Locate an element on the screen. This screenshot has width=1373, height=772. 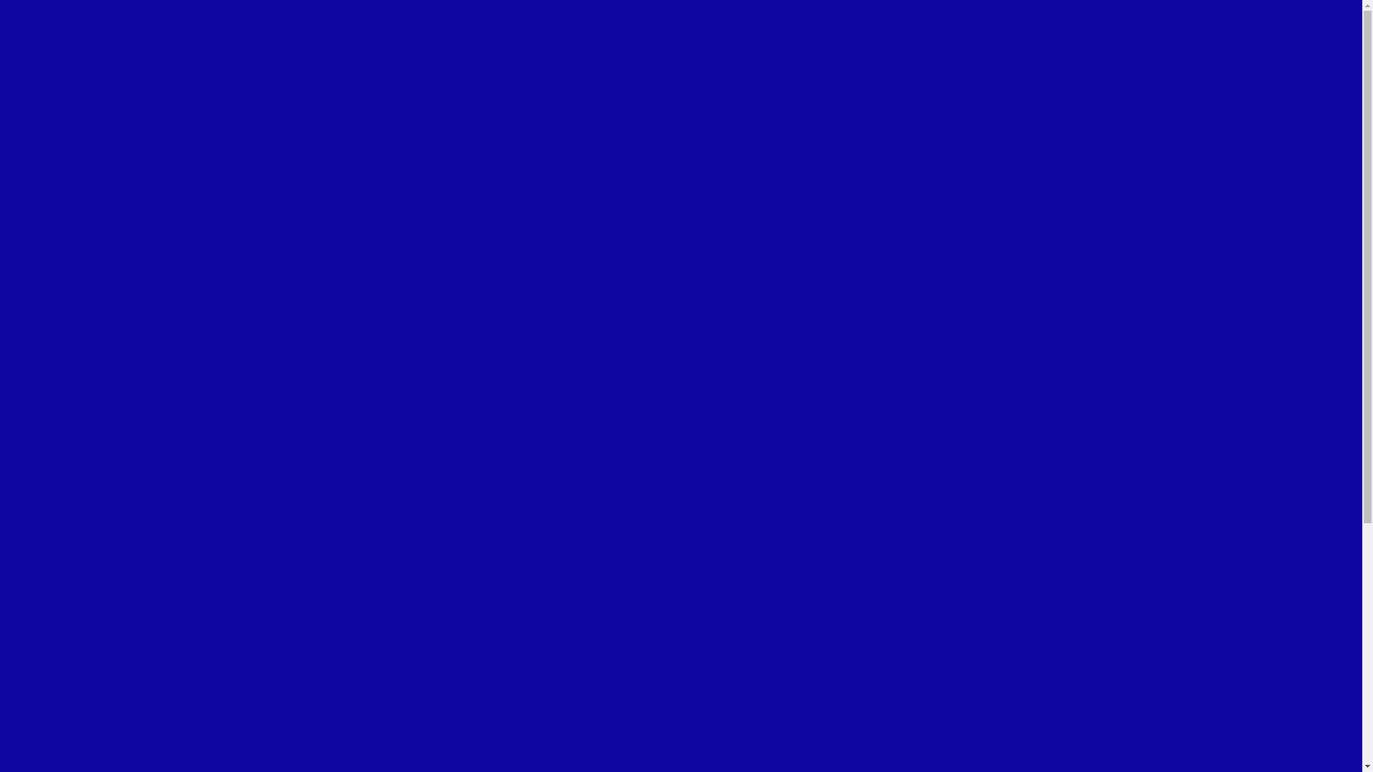
Sponsoren is located at coordinates (87, 648).